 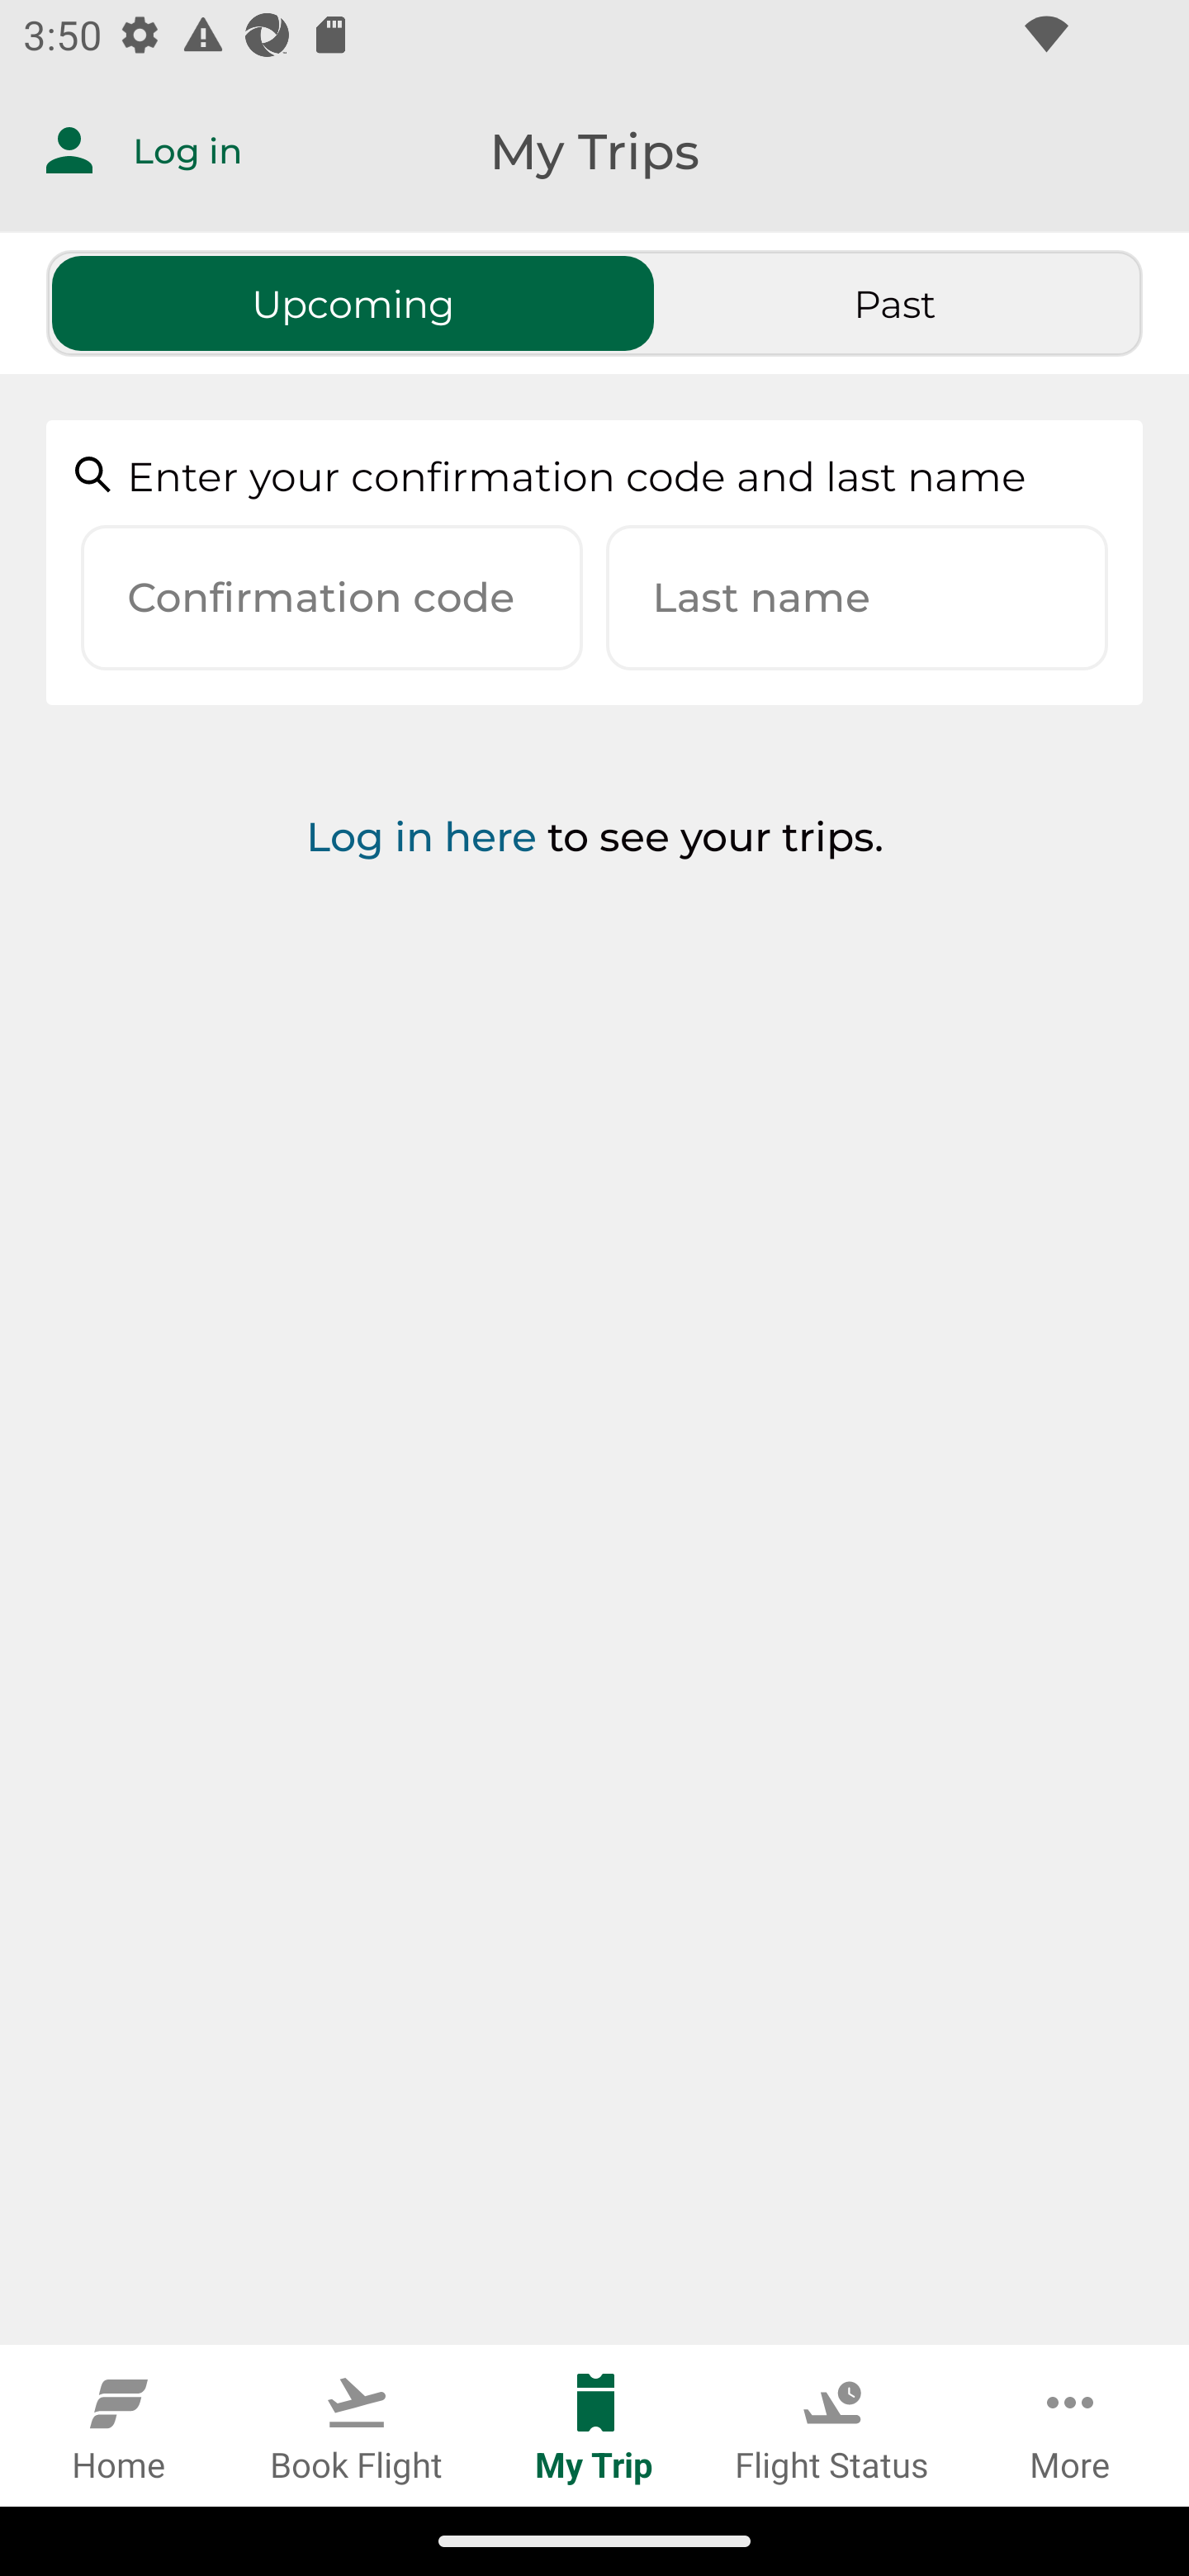 What do you see at coordinates (357, 2425) in the screenshot?
I see `Book Flight` at bounding box center [357, 2425].